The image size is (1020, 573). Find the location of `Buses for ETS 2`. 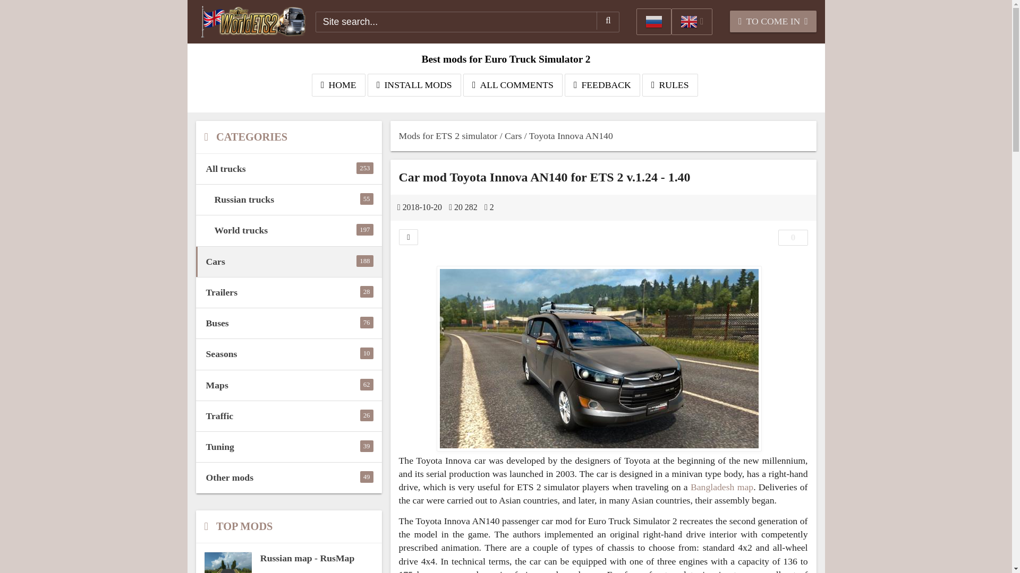

Buses for ETS 2 is located at coordinates (608, 20).